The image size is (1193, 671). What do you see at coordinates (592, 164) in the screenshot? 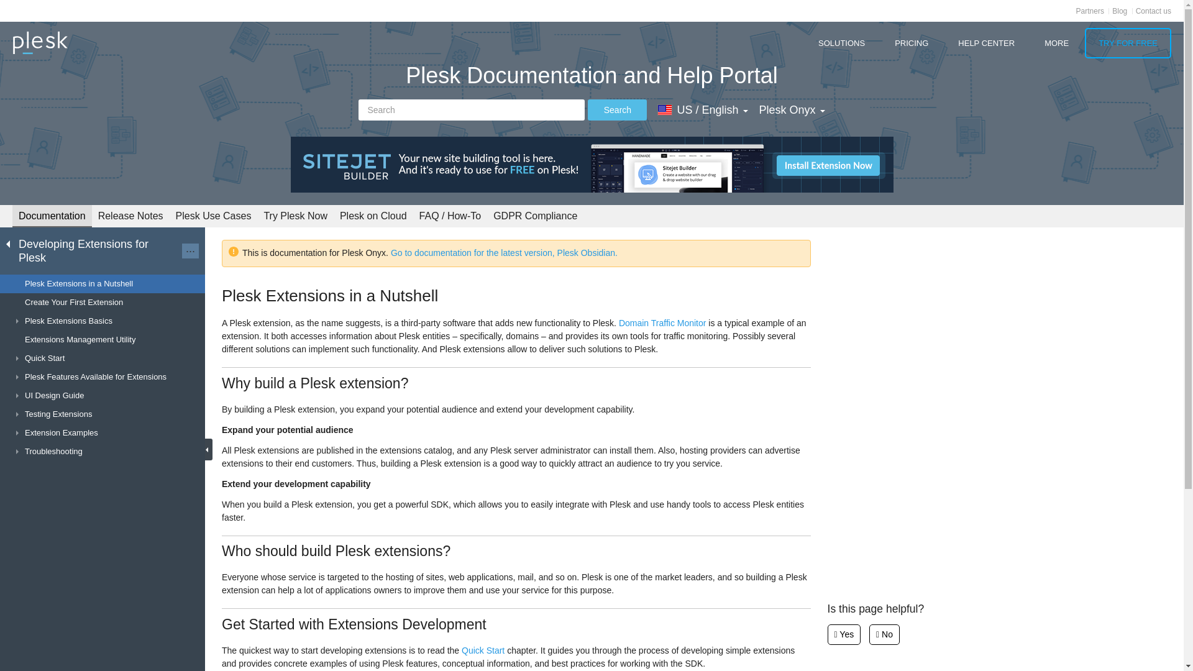
I see `Sitejet Builder` at bounding box center [592, 164].